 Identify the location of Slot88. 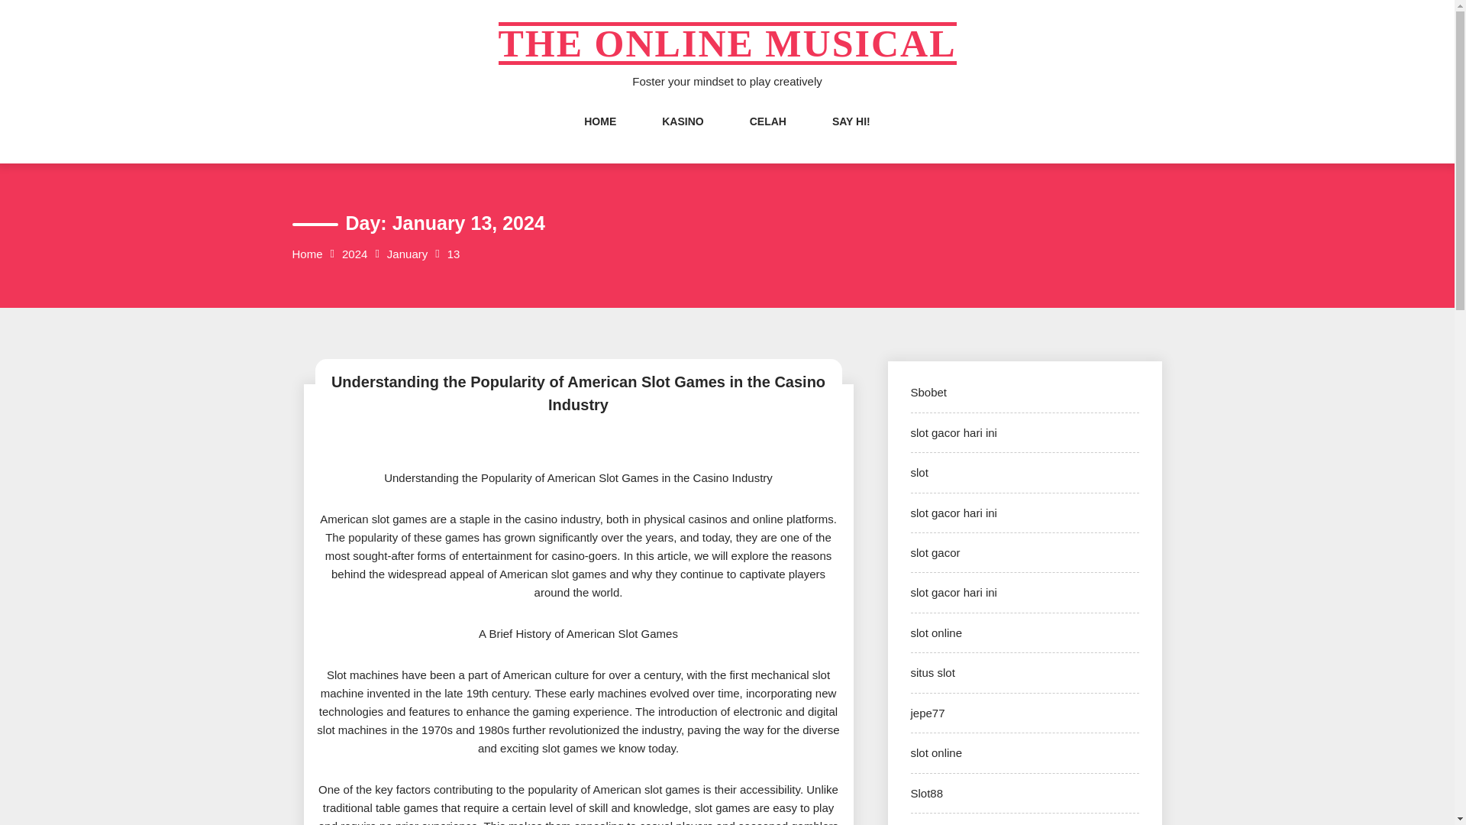
(926, 793).